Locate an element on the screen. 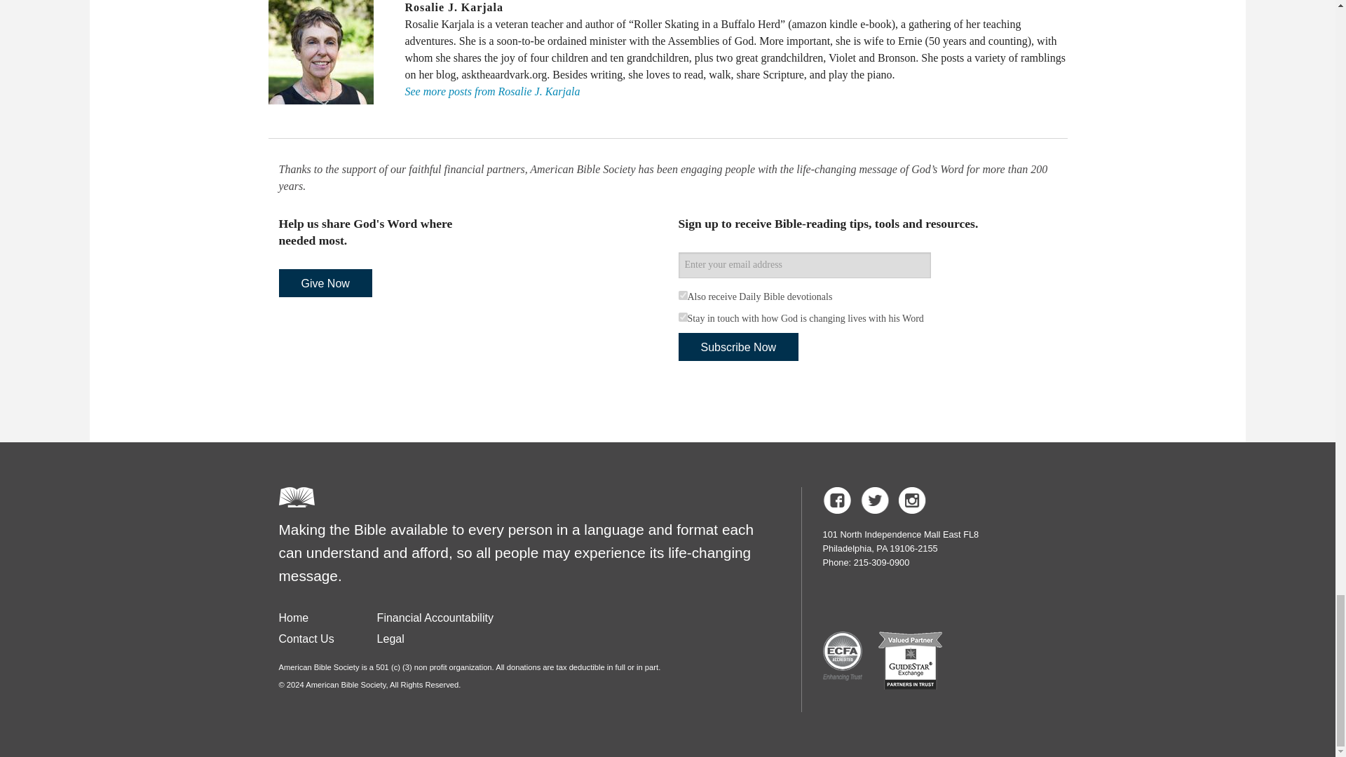  Contact Us is located at coordinates (306, 639).